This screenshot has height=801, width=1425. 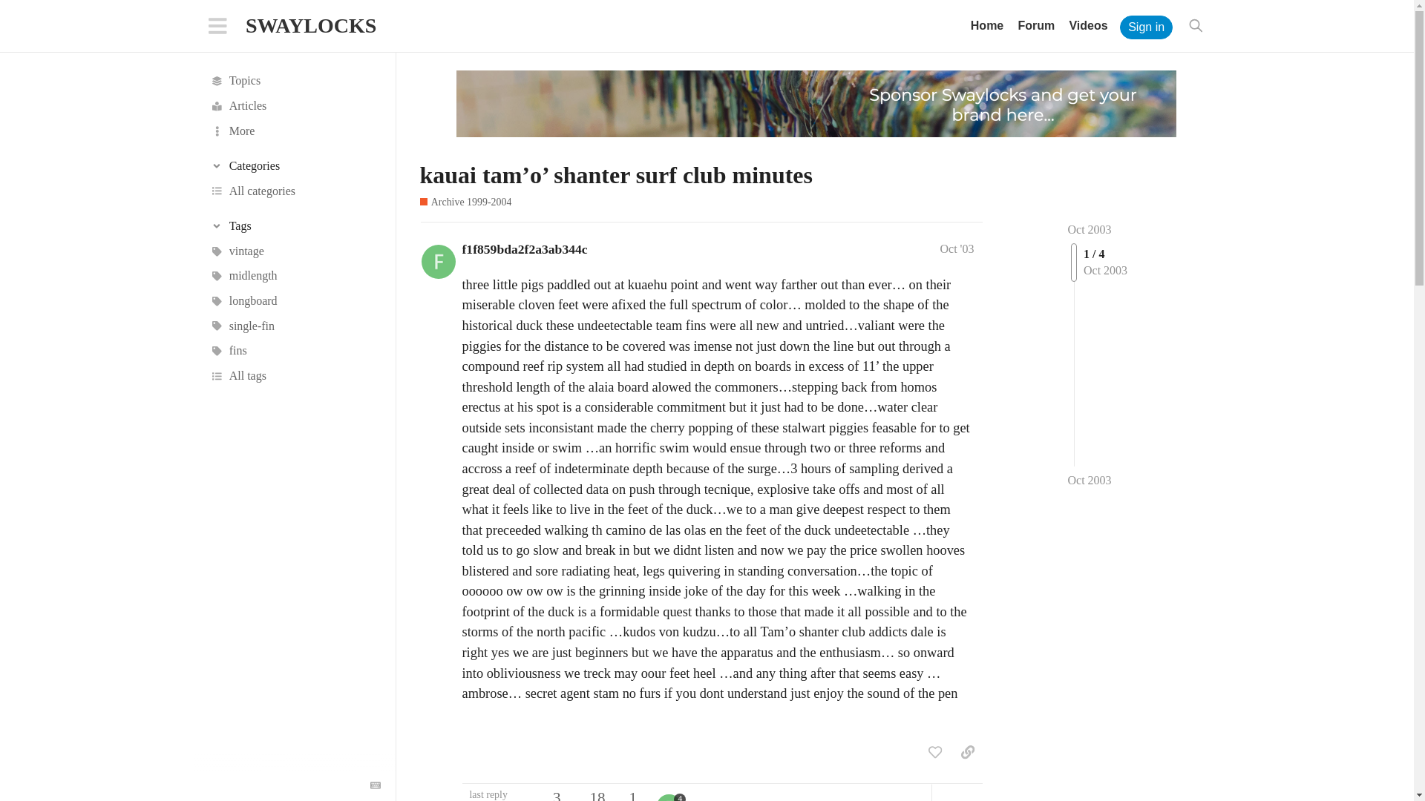 What do you see at coordinates (1088, 25) in the screenshot?
I see `Videos` at bounding box center [1088, 25].